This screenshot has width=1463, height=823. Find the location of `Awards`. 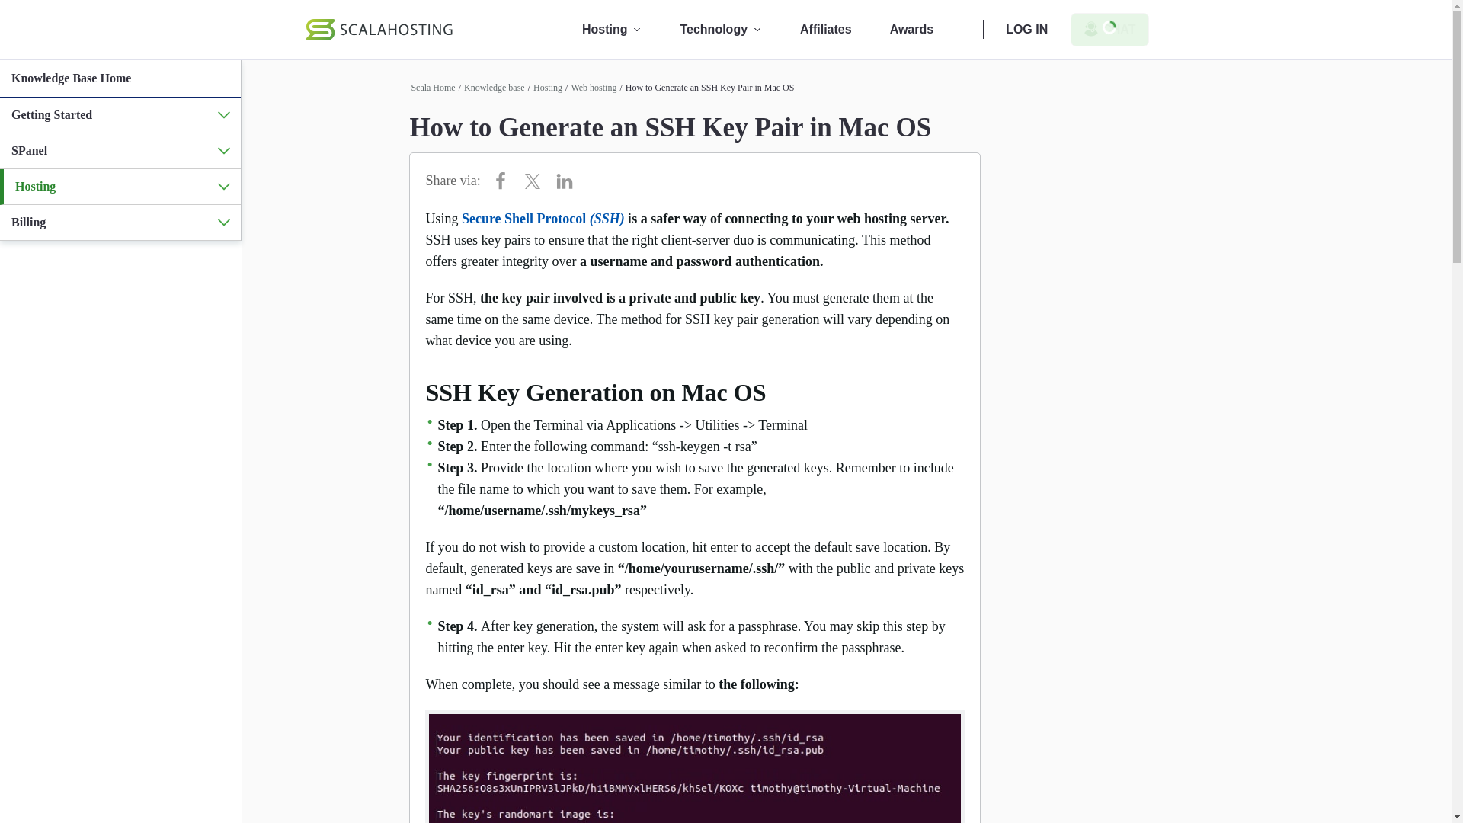

Awards is located at coordinates (911, 29).